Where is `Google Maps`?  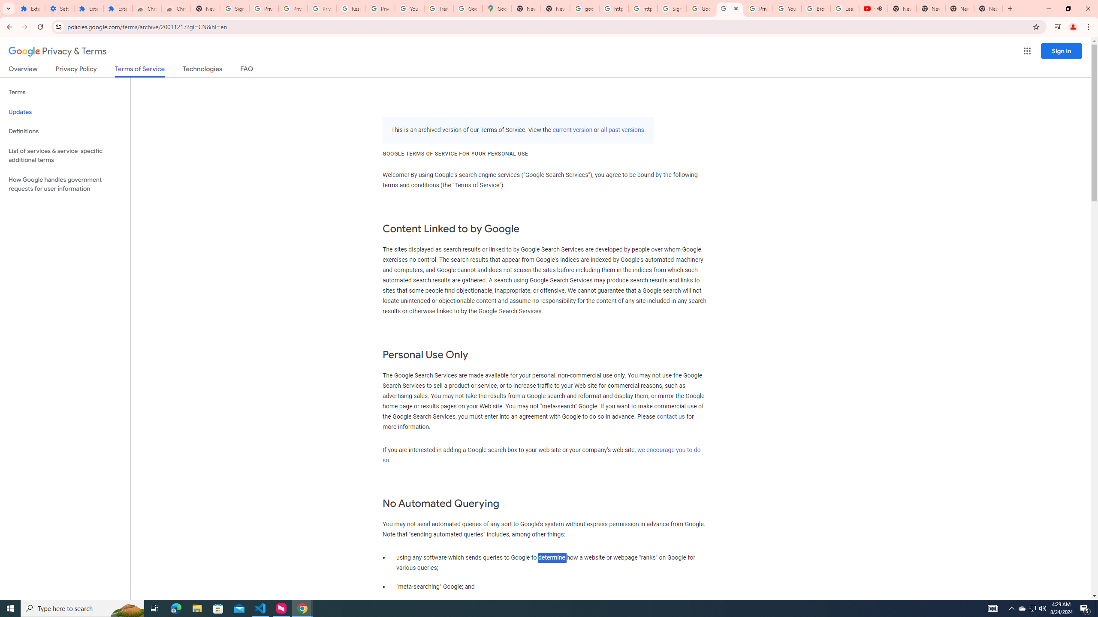
Google Maps is located at coordinates (498, 9).